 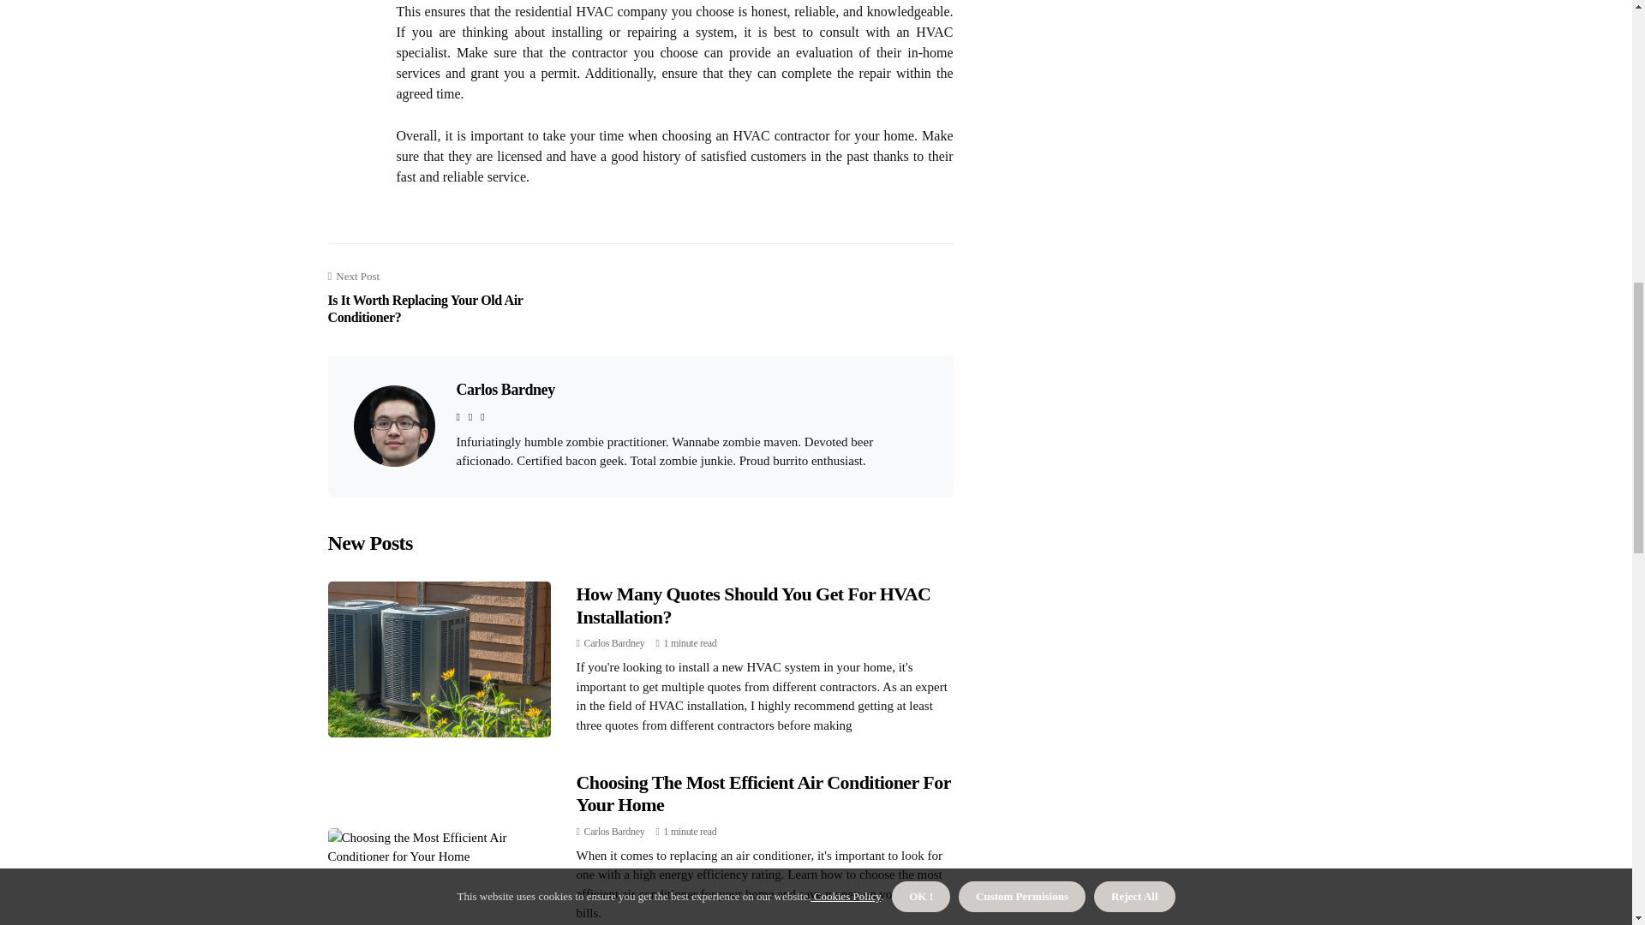 What do you see at coordinates (613, 643) in the screenshot?
I see `Carlos Bardney` at bounding box center [613, 643].